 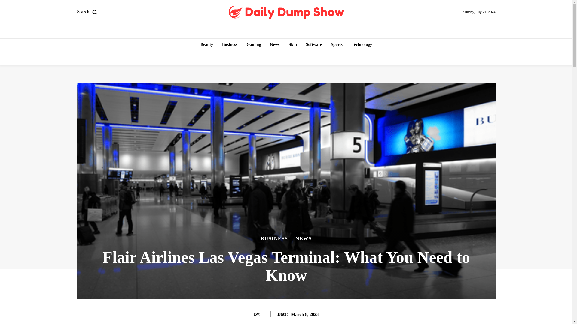 I want to click on Skin, so click(x=292, y=44).